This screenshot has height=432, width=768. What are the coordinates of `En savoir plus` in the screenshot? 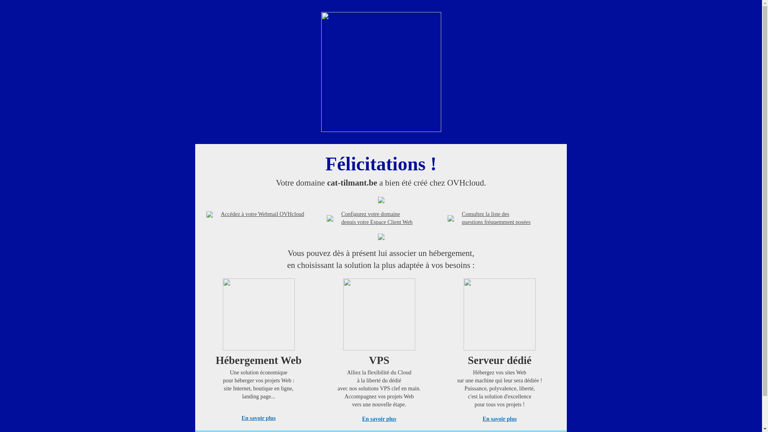 It's located at (500, 419).